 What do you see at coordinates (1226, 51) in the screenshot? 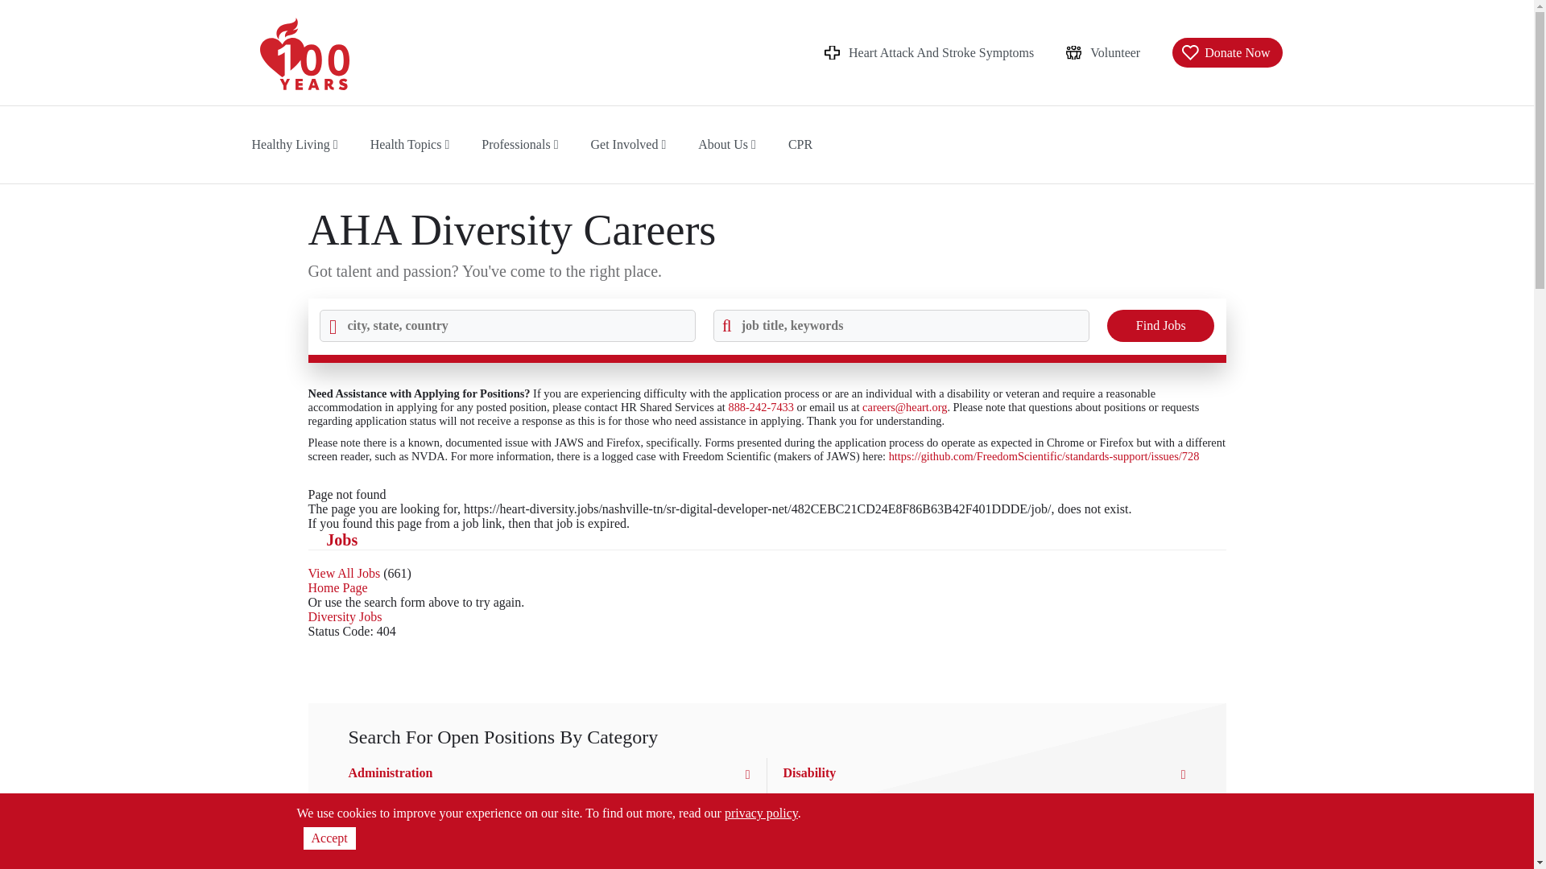
I see `Donate Now` at bounding box center [1226, 51].